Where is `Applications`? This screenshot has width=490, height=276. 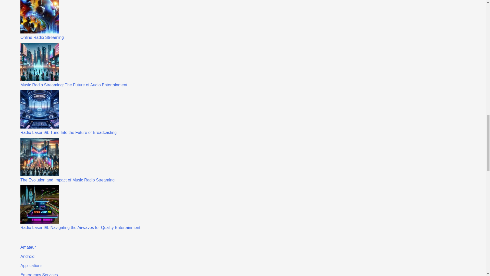
Applications is located at coordinates (31, 266).